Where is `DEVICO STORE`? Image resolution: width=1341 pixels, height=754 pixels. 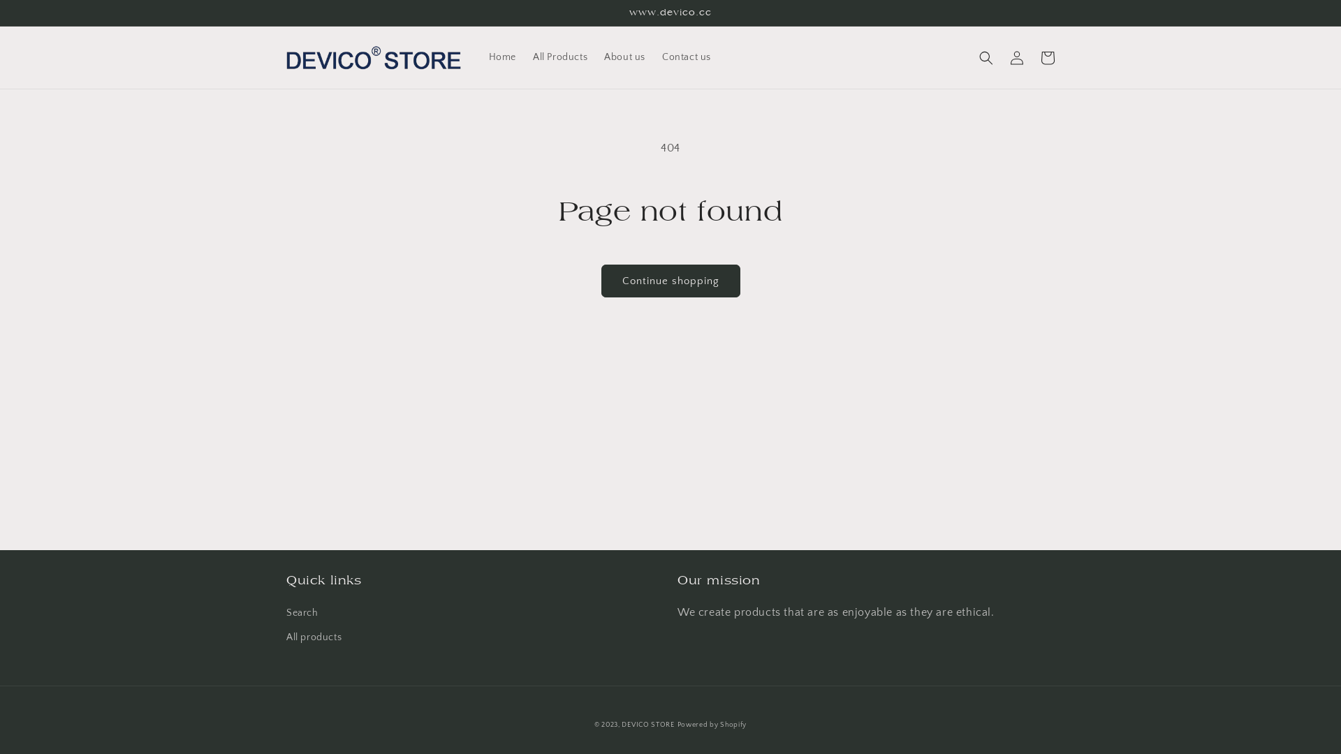 DEVICO STORE is located at coordinates (647, 725).